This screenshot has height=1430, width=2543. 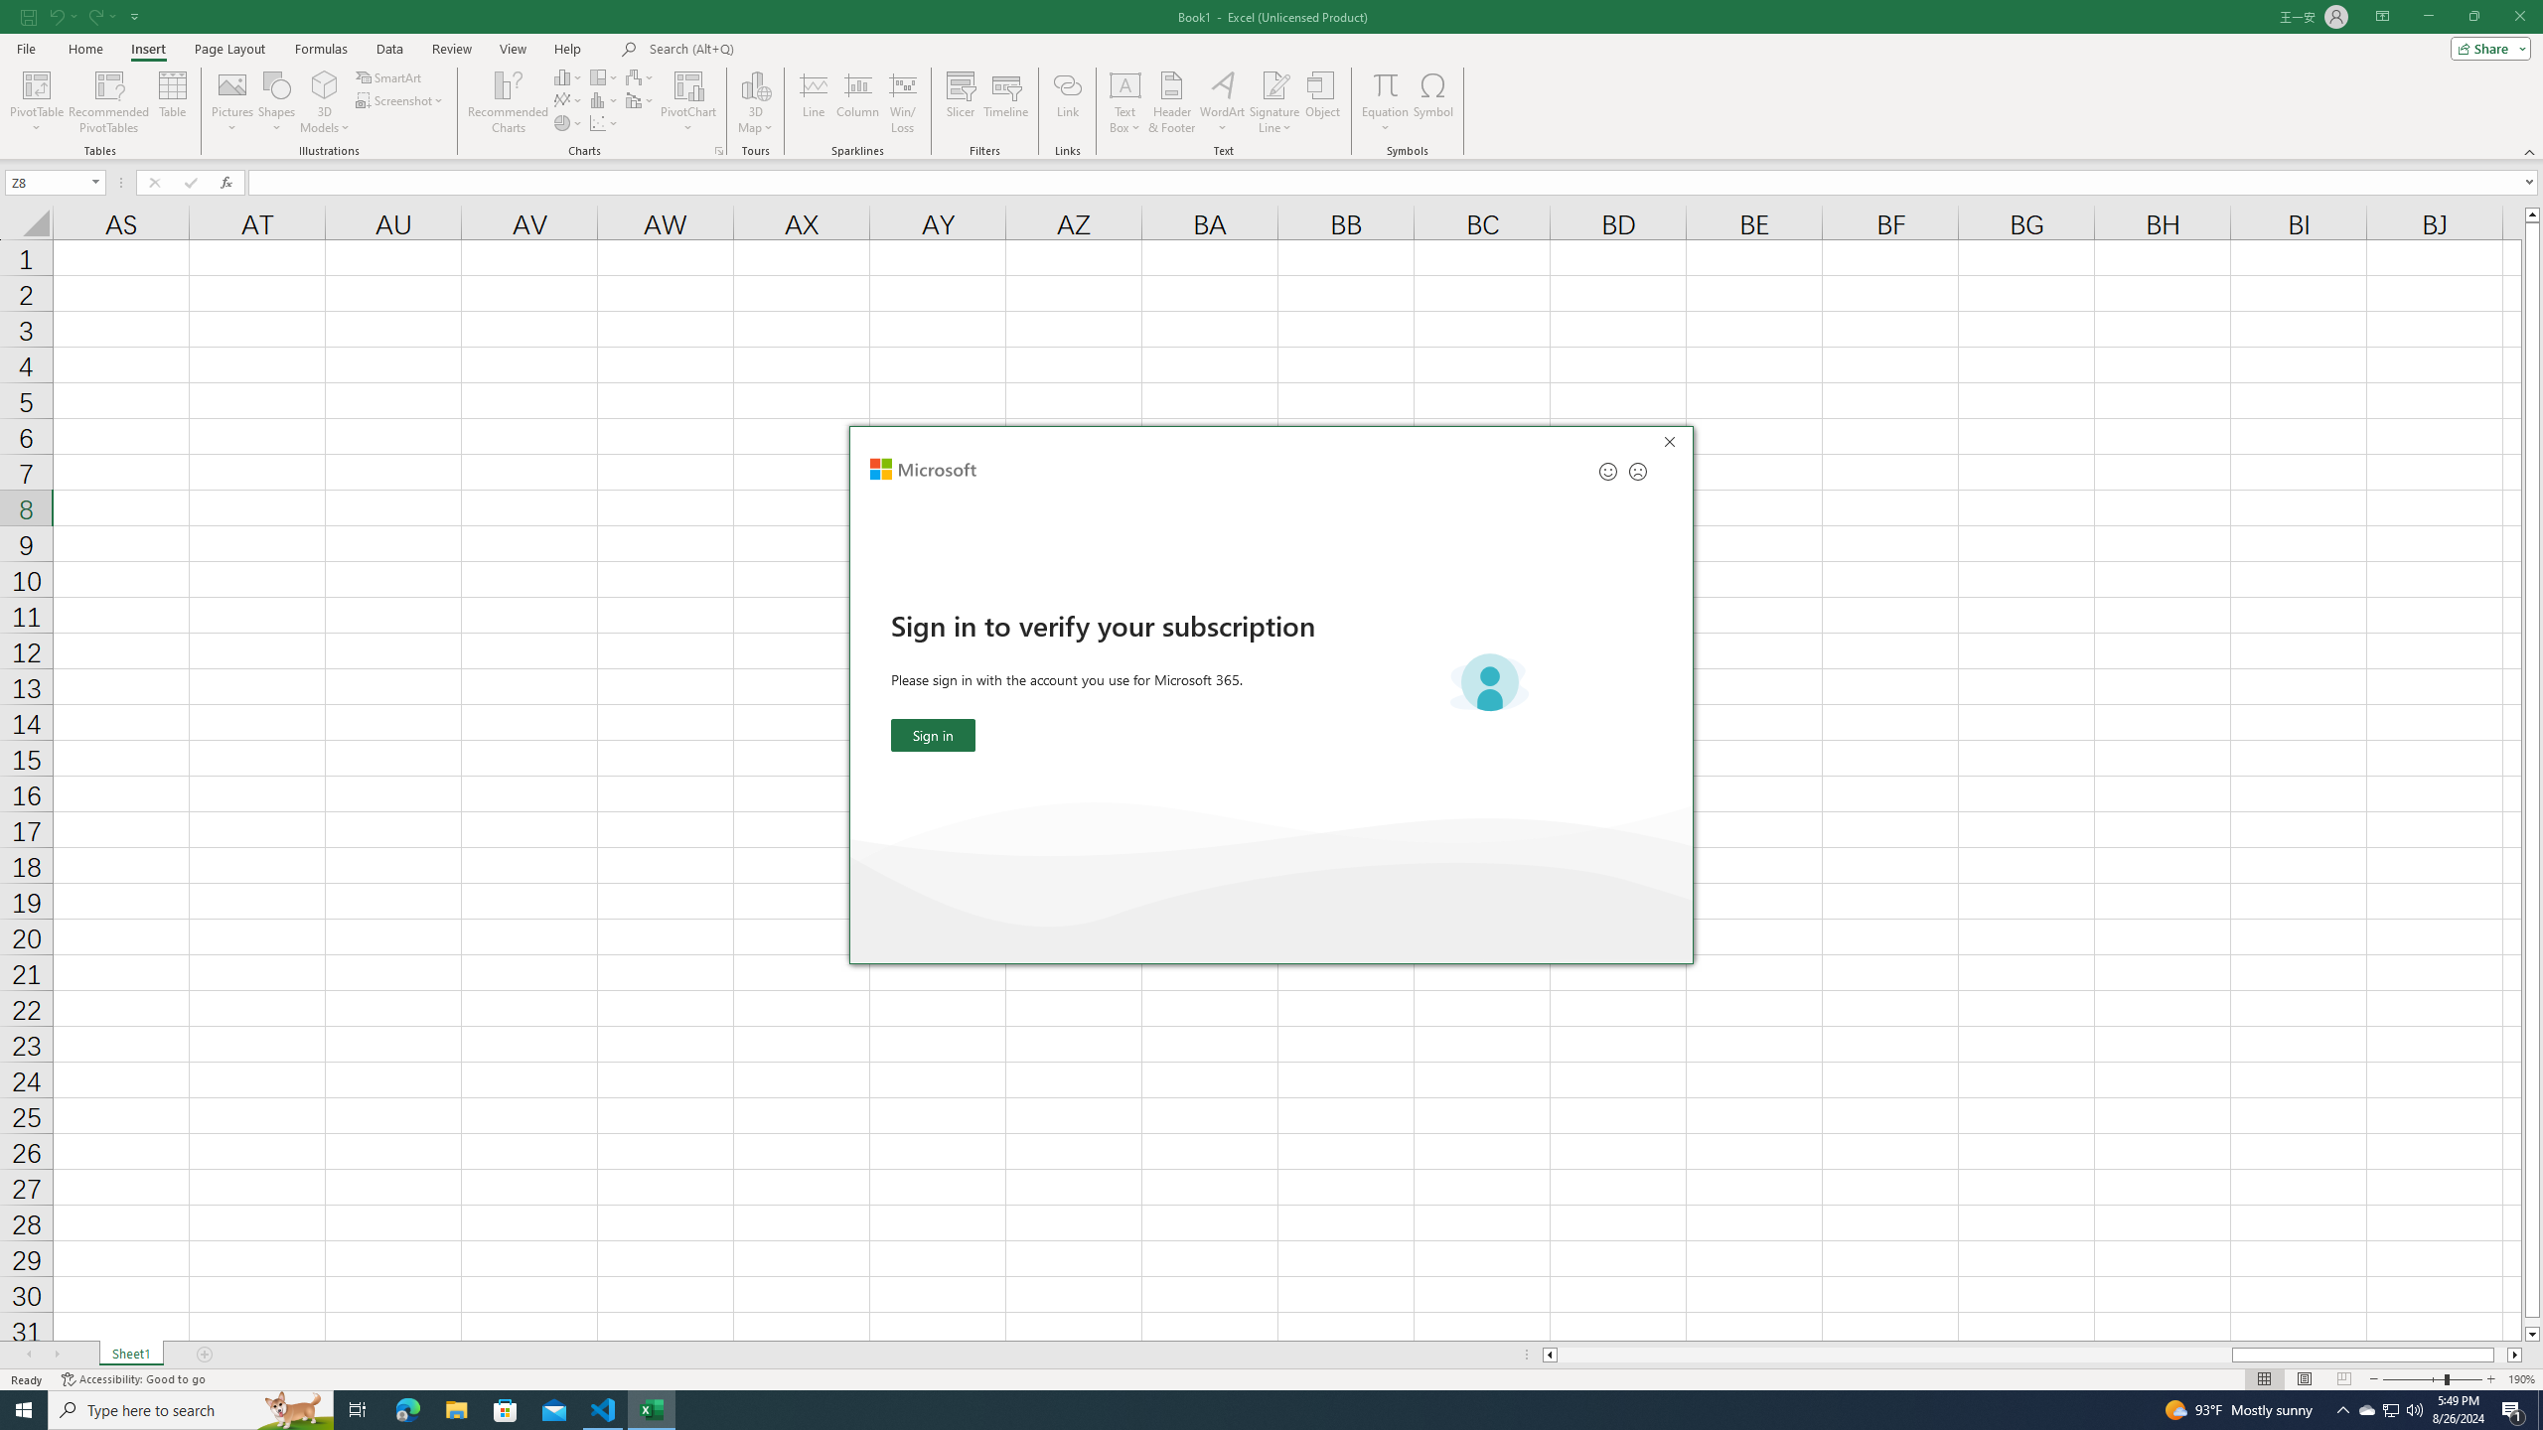 I want to click on User Promoted Notification Area, so click(x=2390, y=1410).